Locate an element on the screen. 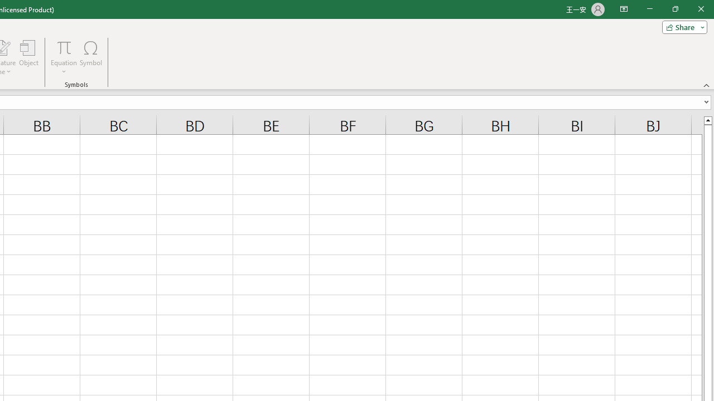  Equation is located at coordinates (64, 47).